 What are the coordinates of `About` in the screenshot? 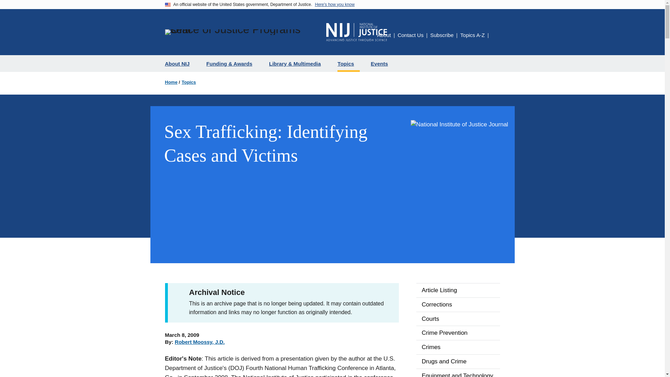 It's located at (384, 35).